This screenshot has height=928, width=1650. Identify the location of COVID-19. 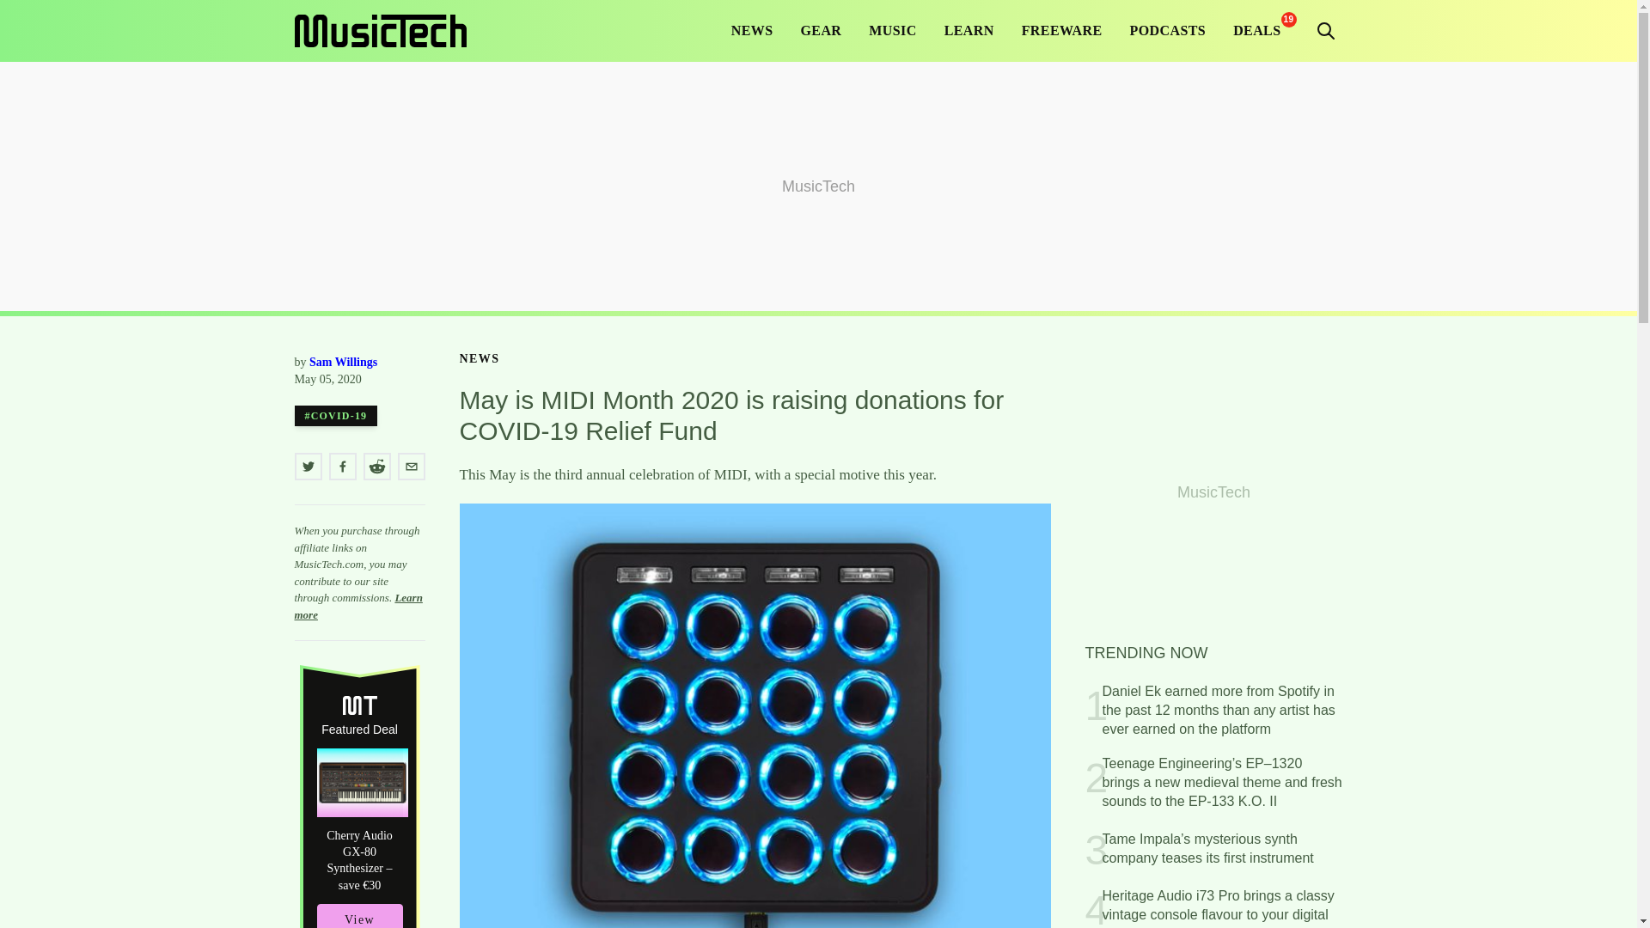
(335, 415).